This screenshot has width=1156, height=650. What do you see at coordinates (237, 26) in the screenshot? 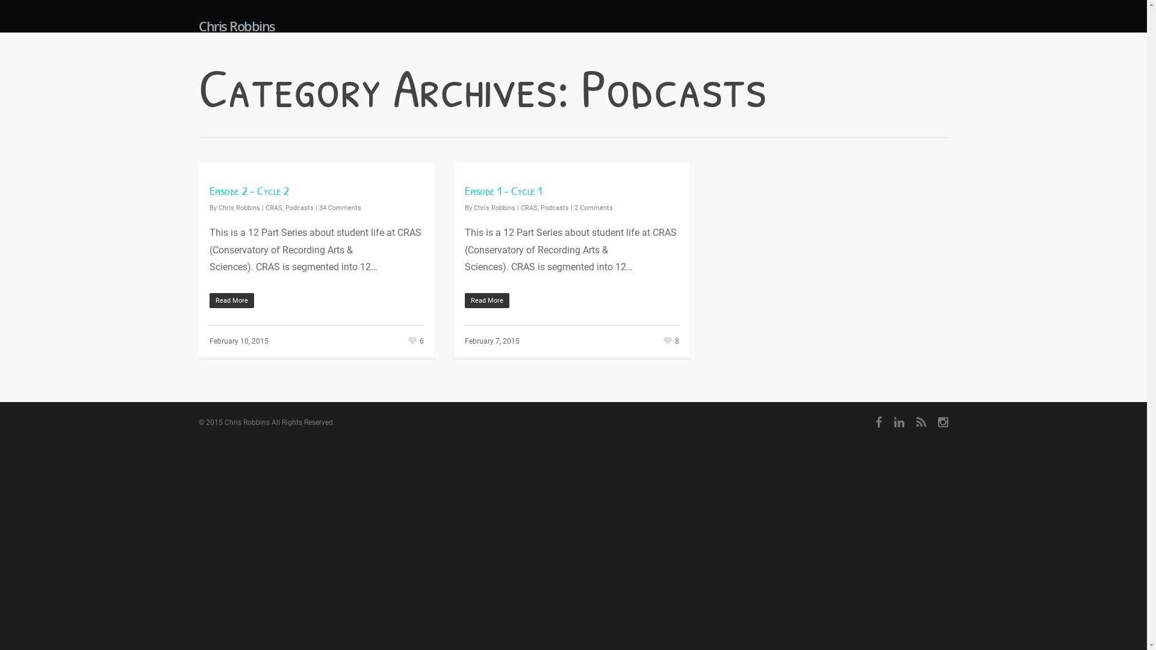
I see `Chris Robbins` at bounding box center [237, 26].